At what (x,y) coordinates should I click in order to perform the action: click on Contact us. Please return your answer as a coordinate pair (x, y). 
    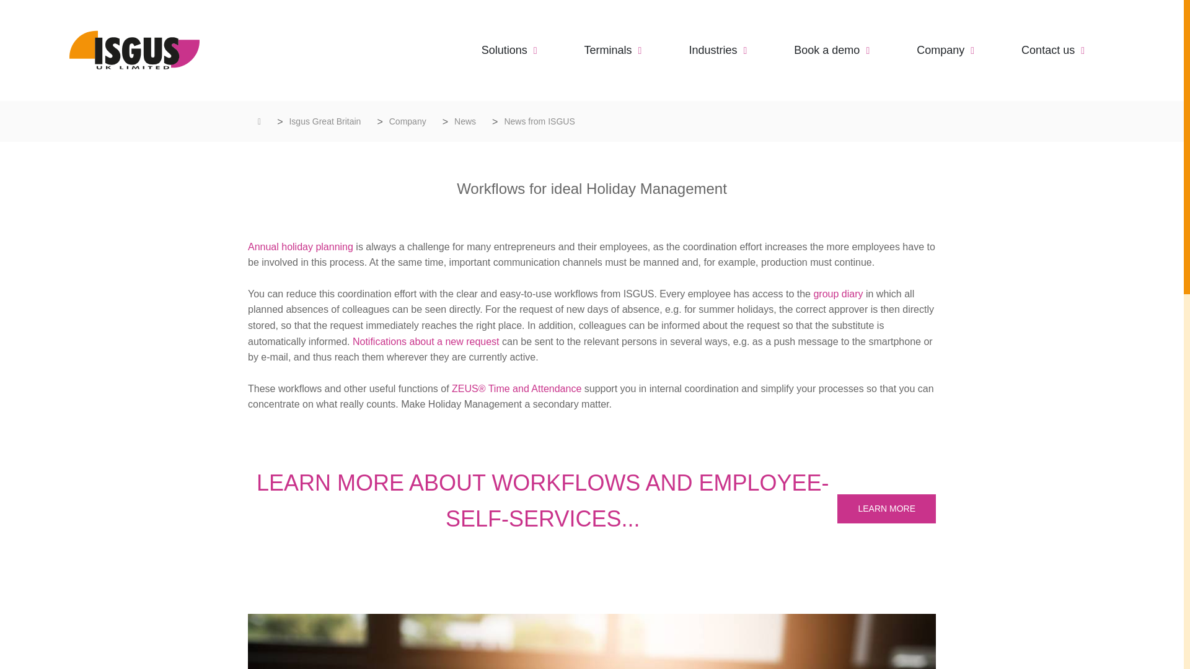
    Looking at the image, I should click on (1052, 50).